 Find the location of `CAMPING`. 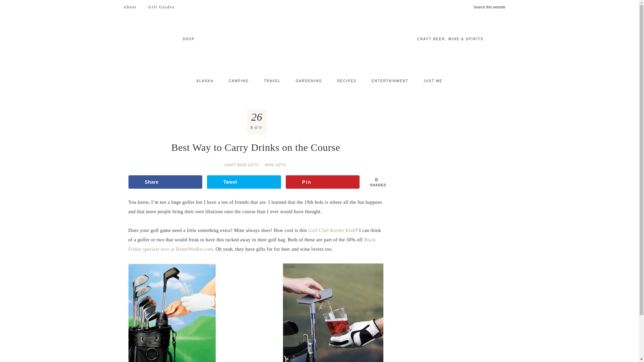

CAMPING is located at coordinates (238, 81).